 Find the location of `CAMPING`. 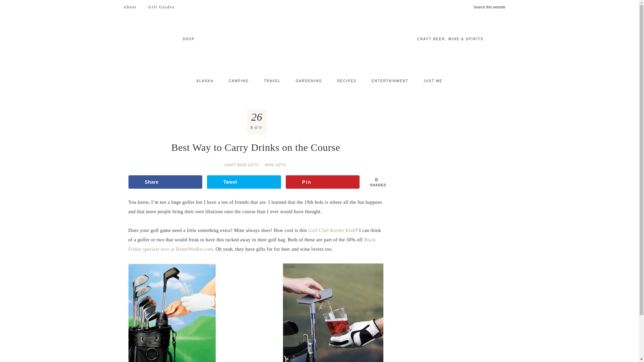

CAMPING is located at coordinates (238, 81).